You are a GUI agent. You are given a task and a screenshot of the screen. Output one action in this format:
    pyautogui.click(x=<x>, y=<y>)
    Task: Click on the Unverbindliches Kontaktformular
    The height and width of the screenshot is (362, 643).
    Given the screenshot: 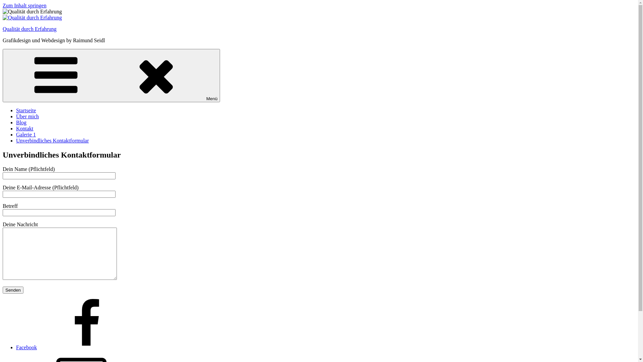 What is the action you would take?
    pyautogui.click(x=52, y=141)
    